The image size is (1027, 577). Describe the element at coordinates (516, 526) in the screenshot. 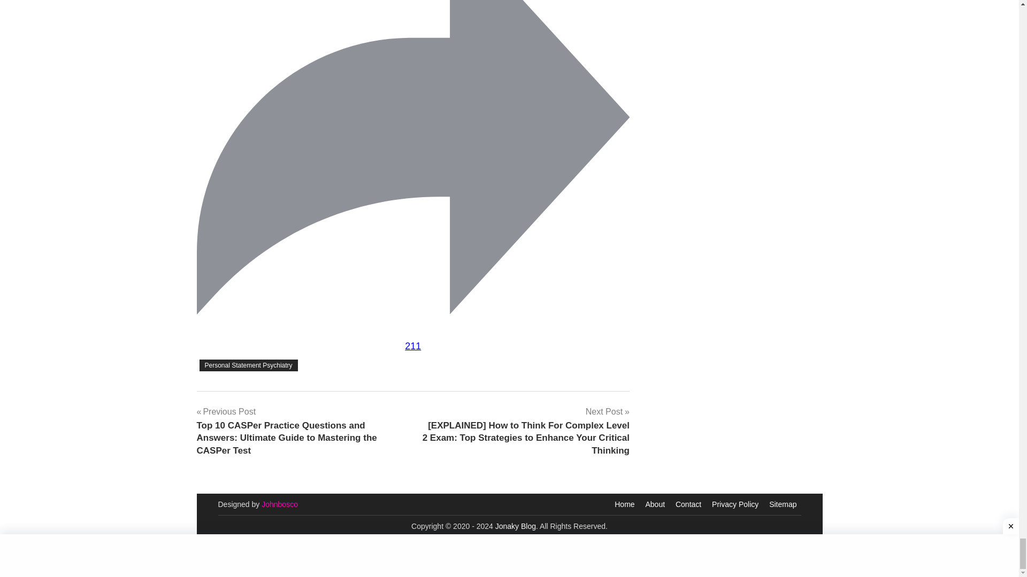

I see `Jonaky Blog` at that location.